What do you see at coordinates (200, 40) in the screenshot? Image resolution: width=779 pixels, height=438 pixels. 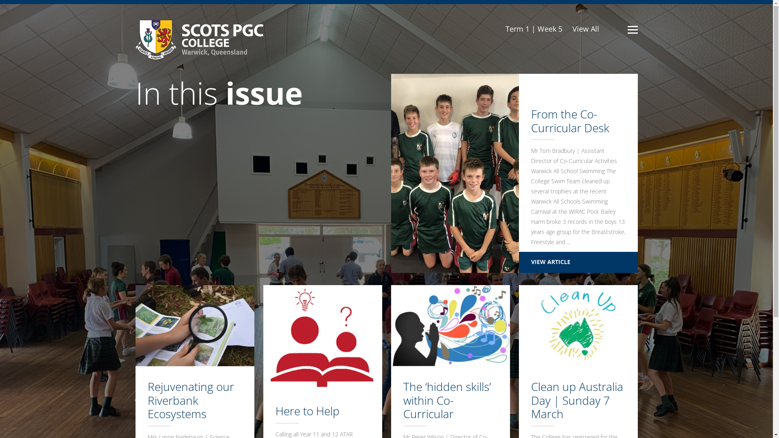 I see `Our online newsletter solution` at bounding box center [200, 40].